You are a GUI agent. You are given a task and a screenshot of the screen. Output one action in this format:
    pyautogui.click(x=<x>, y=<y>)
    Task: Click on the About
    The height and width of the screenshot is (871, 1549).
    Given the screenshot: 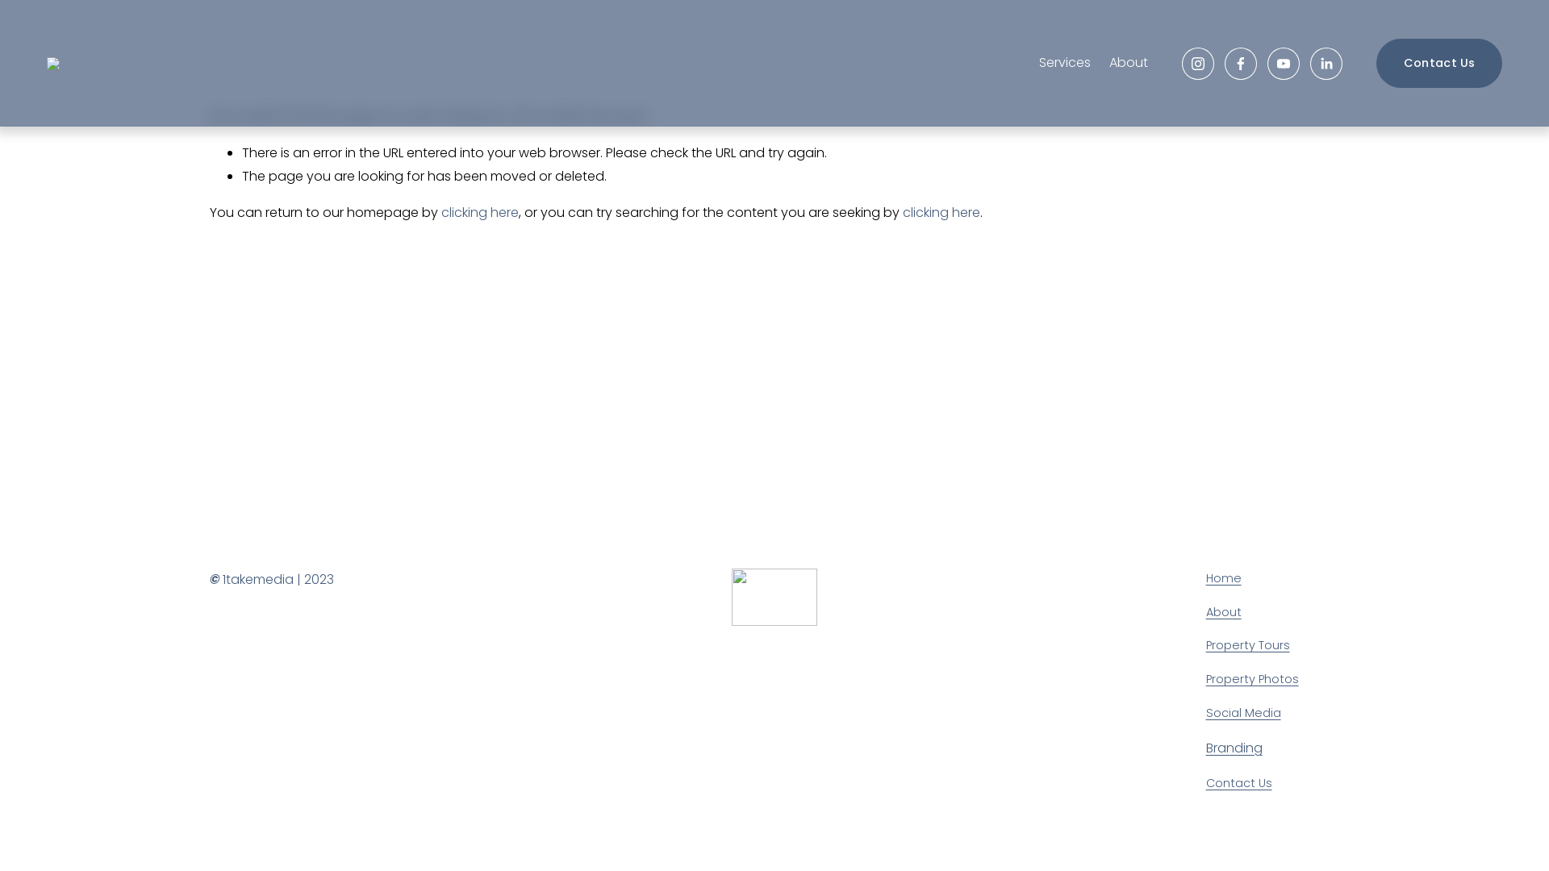 What is the action you would take?
    pyautogui.click(x=1224, y=613)
    